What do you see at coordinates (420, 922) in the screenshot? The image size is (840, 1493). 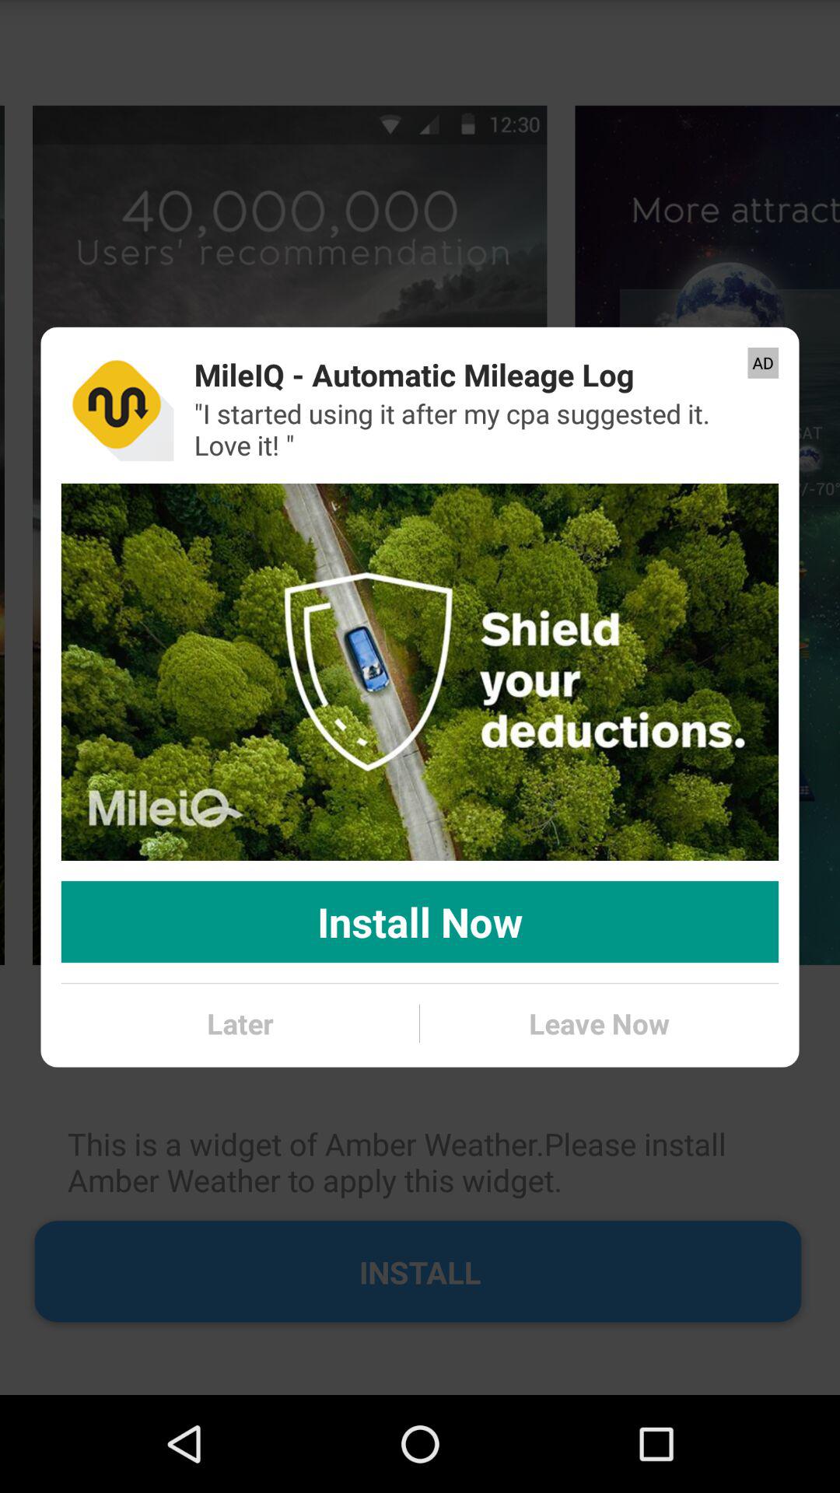 I see `open install now app` at bounding box center [420, 922].